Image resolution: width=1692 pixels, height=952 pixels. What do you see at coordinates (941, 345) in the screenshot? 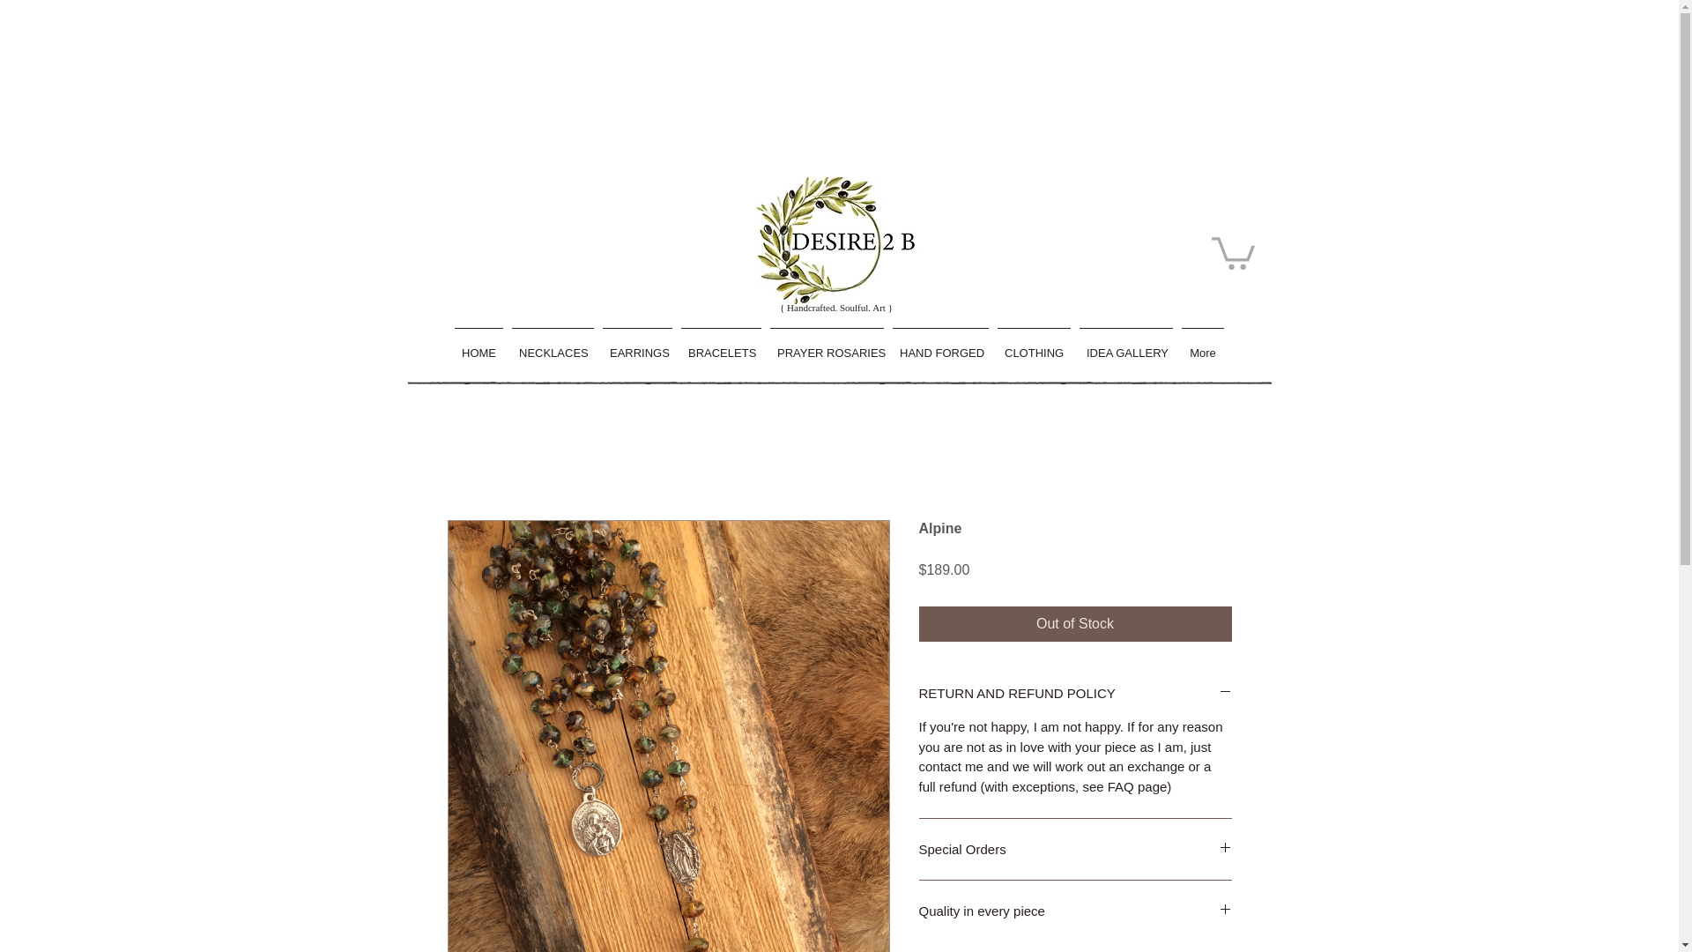
I see `HAND FORGED` at bounding box center [941, 345].